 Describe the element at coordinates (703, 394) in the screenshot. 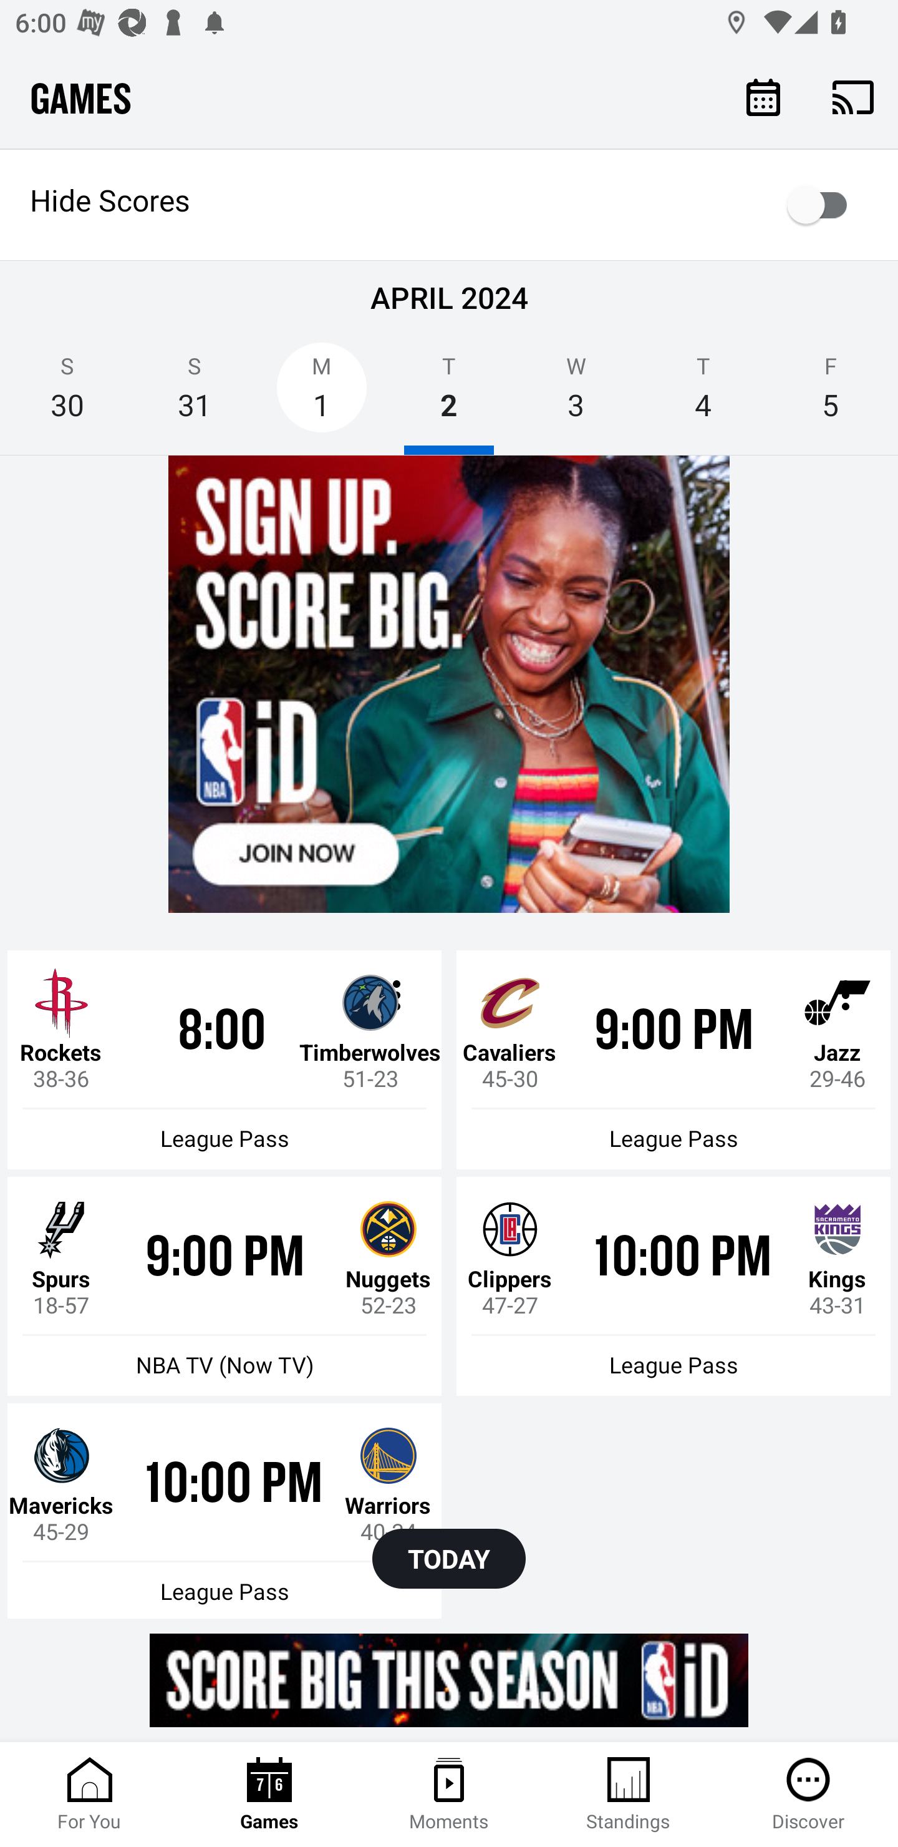

I see `T 4` at that location.